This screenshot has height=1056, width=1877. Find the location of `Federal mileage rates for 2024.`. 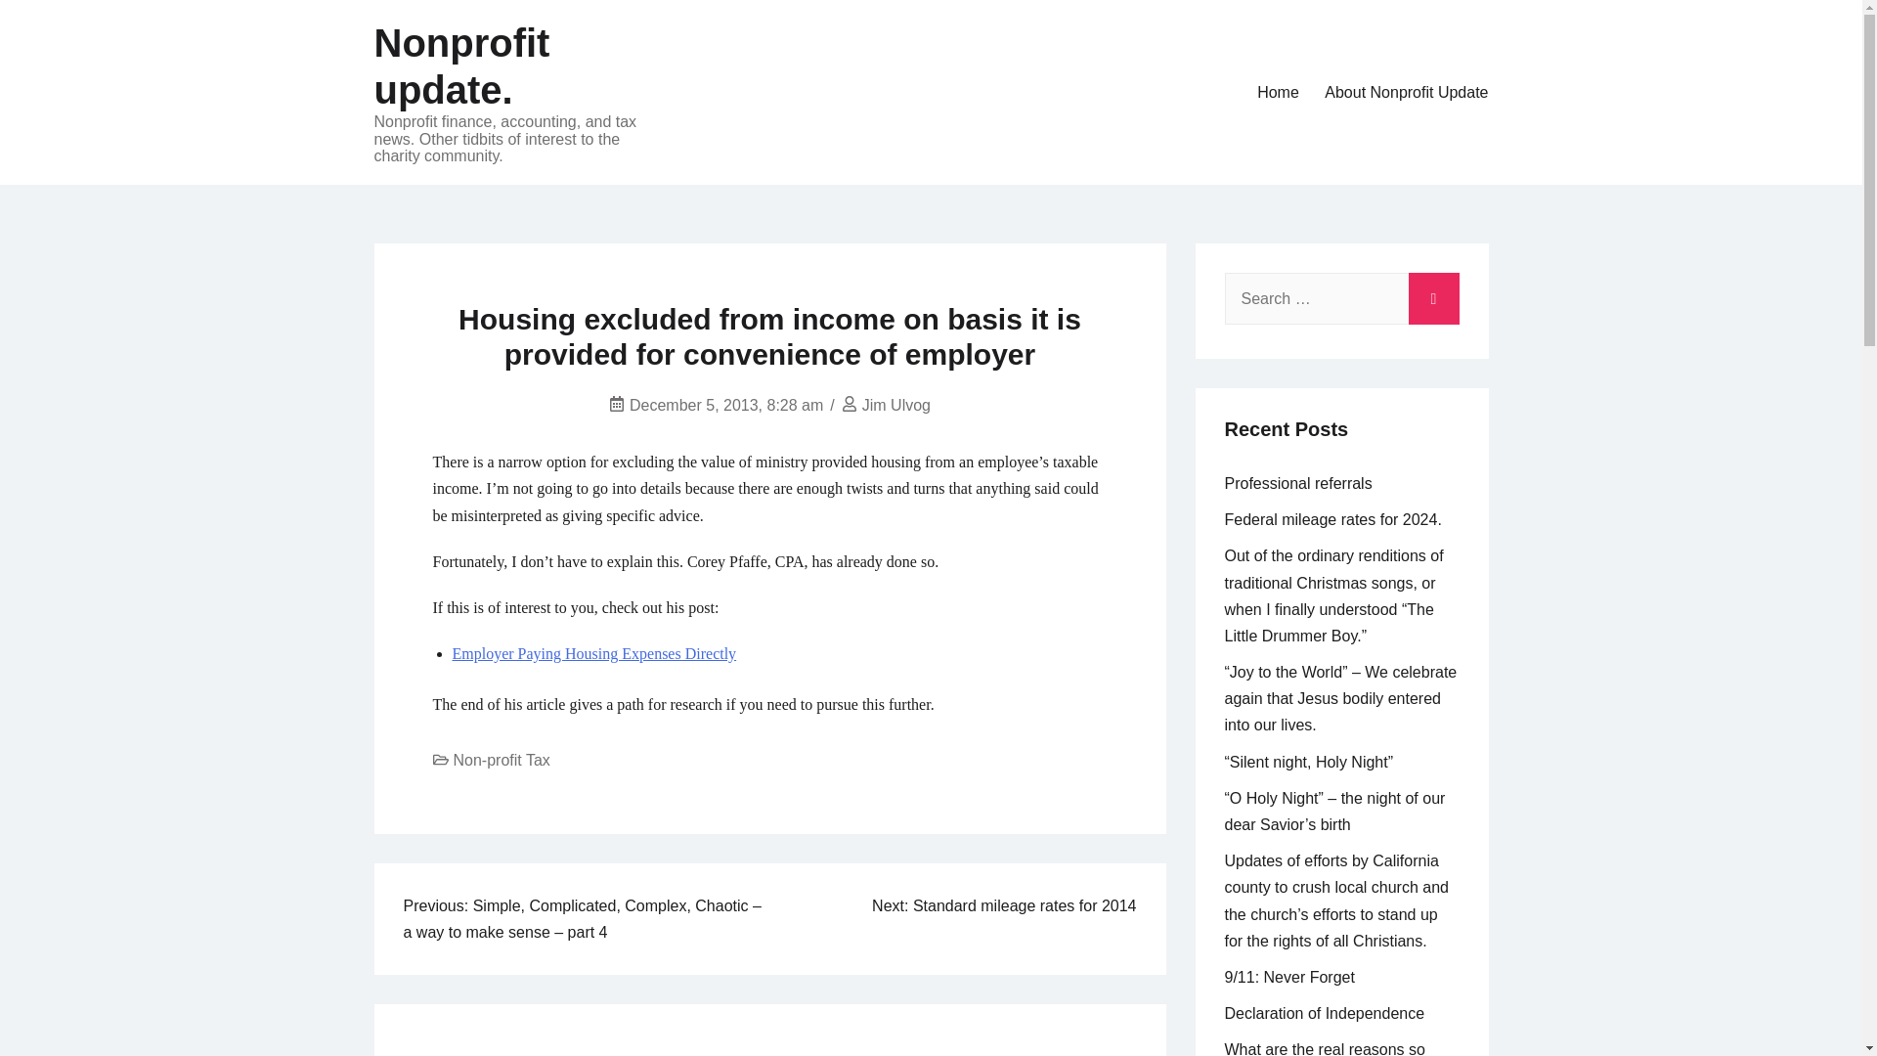

Federal mileage rates for 2024. is located at coordinates (1331, 519).